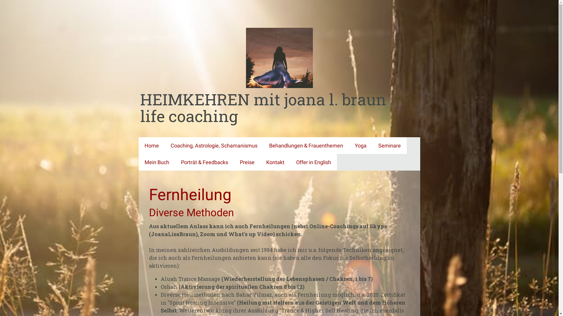 This screenshot has height=316, width=563. Describe the element at coordinates (306, 146) in the screenshot. I see `Behandlungen & Frauenthemen` at that location.